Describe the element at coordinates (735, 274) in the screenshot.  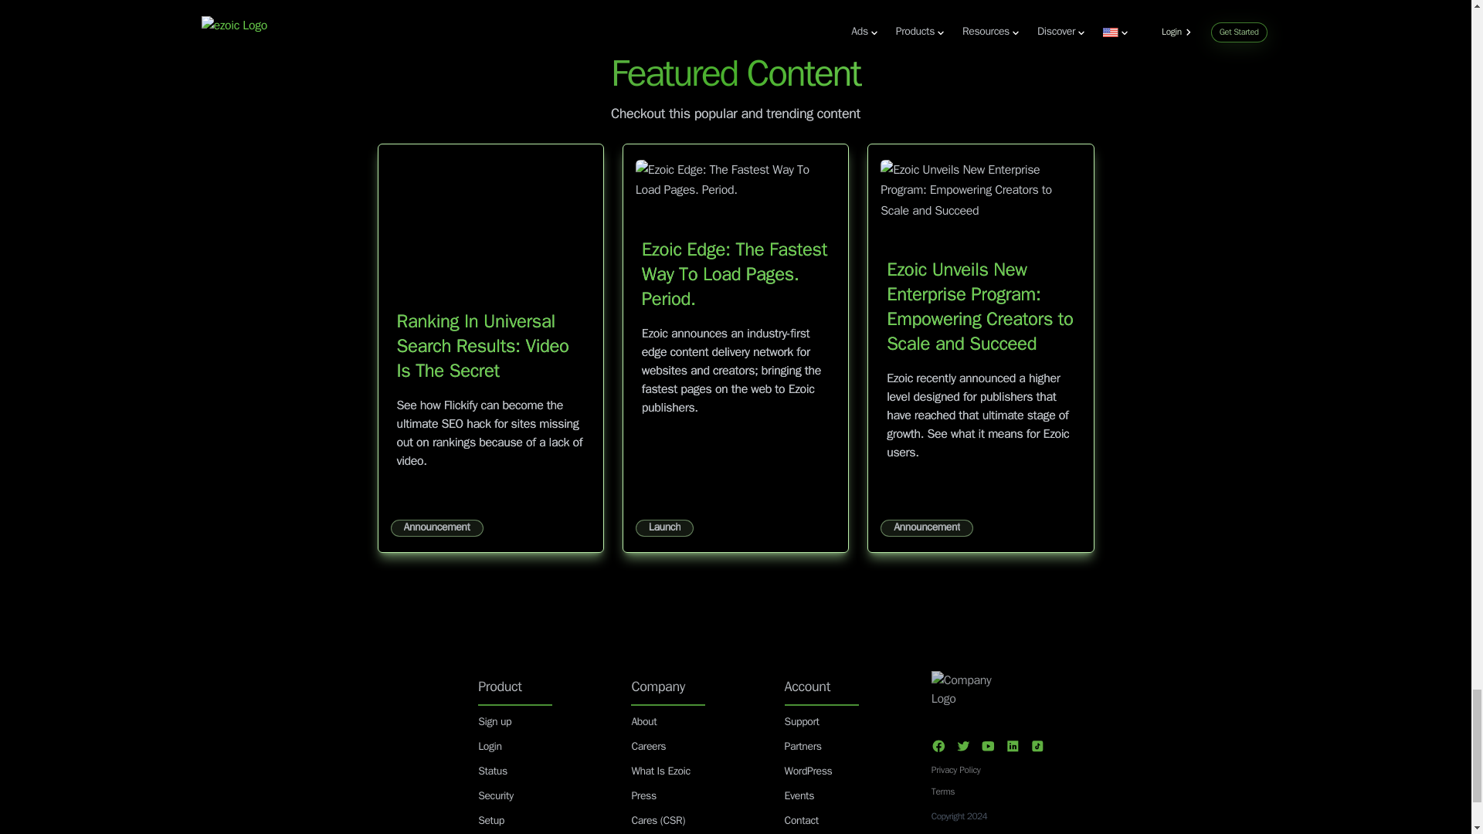
I see `Ezoic Edge: The Fastest Way To Load Pages. Period.` at that location.